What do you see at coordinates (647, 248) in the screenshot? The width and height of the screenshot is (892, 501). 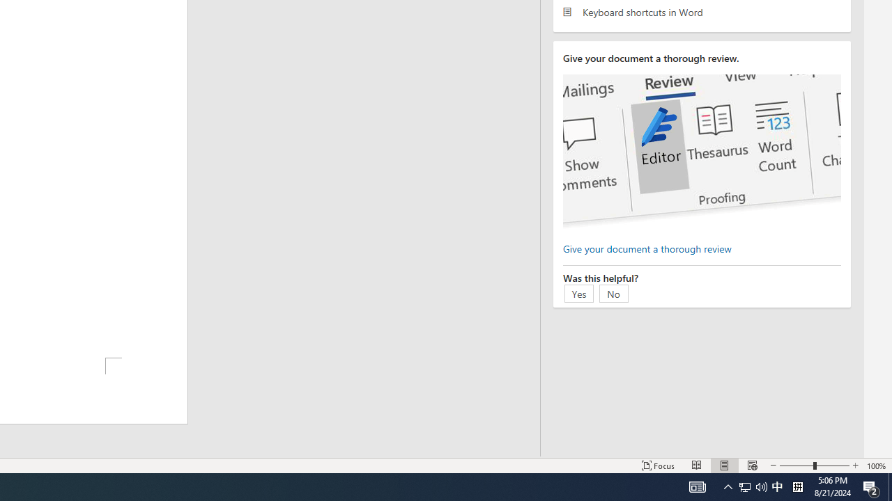 I see `Give your document a thorough review` at bounding box center [647, 248].